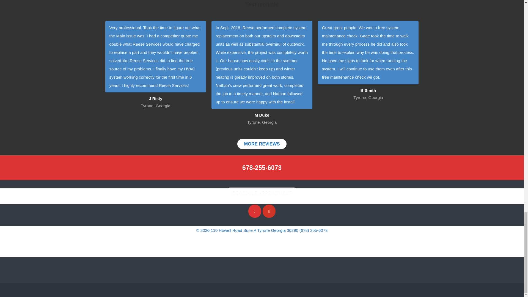 The width and height of the screenshot is (528, 297). I want to click on Reviews, so click(262, 144).